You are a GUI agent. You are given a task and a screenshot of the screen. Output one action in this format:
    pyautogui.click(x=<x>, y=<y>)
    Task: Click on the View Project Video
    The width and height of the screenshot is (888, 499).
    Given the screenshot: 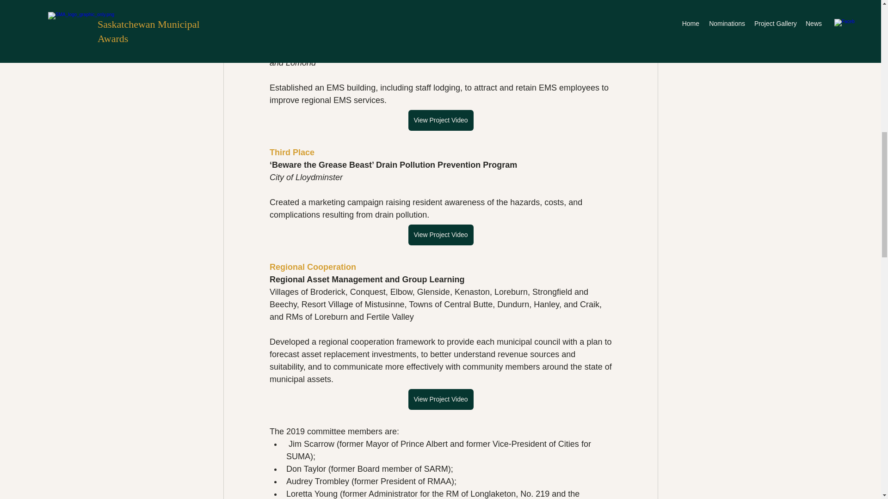 What is the action you would take?
    pyautogui.click(x=440, y=235)
    